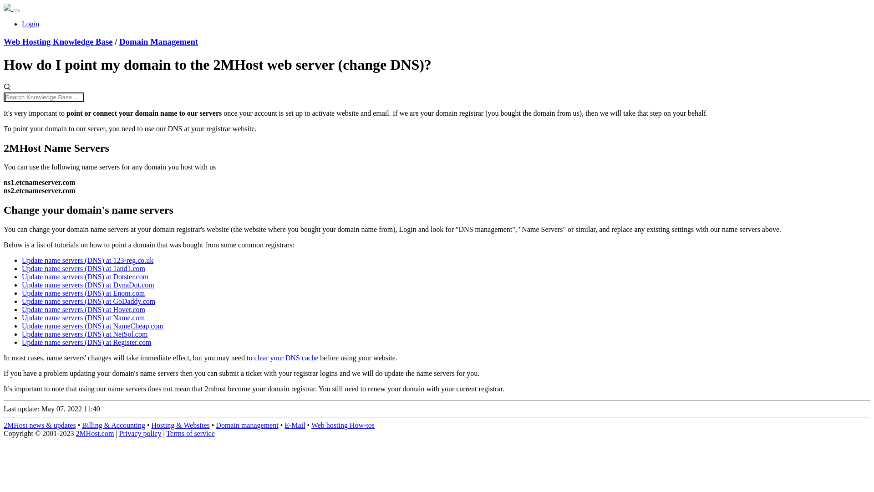  What do you see at coordinates (247, 425) in the screenshot?
I see `Domain management` at bounding box center [247, 425].